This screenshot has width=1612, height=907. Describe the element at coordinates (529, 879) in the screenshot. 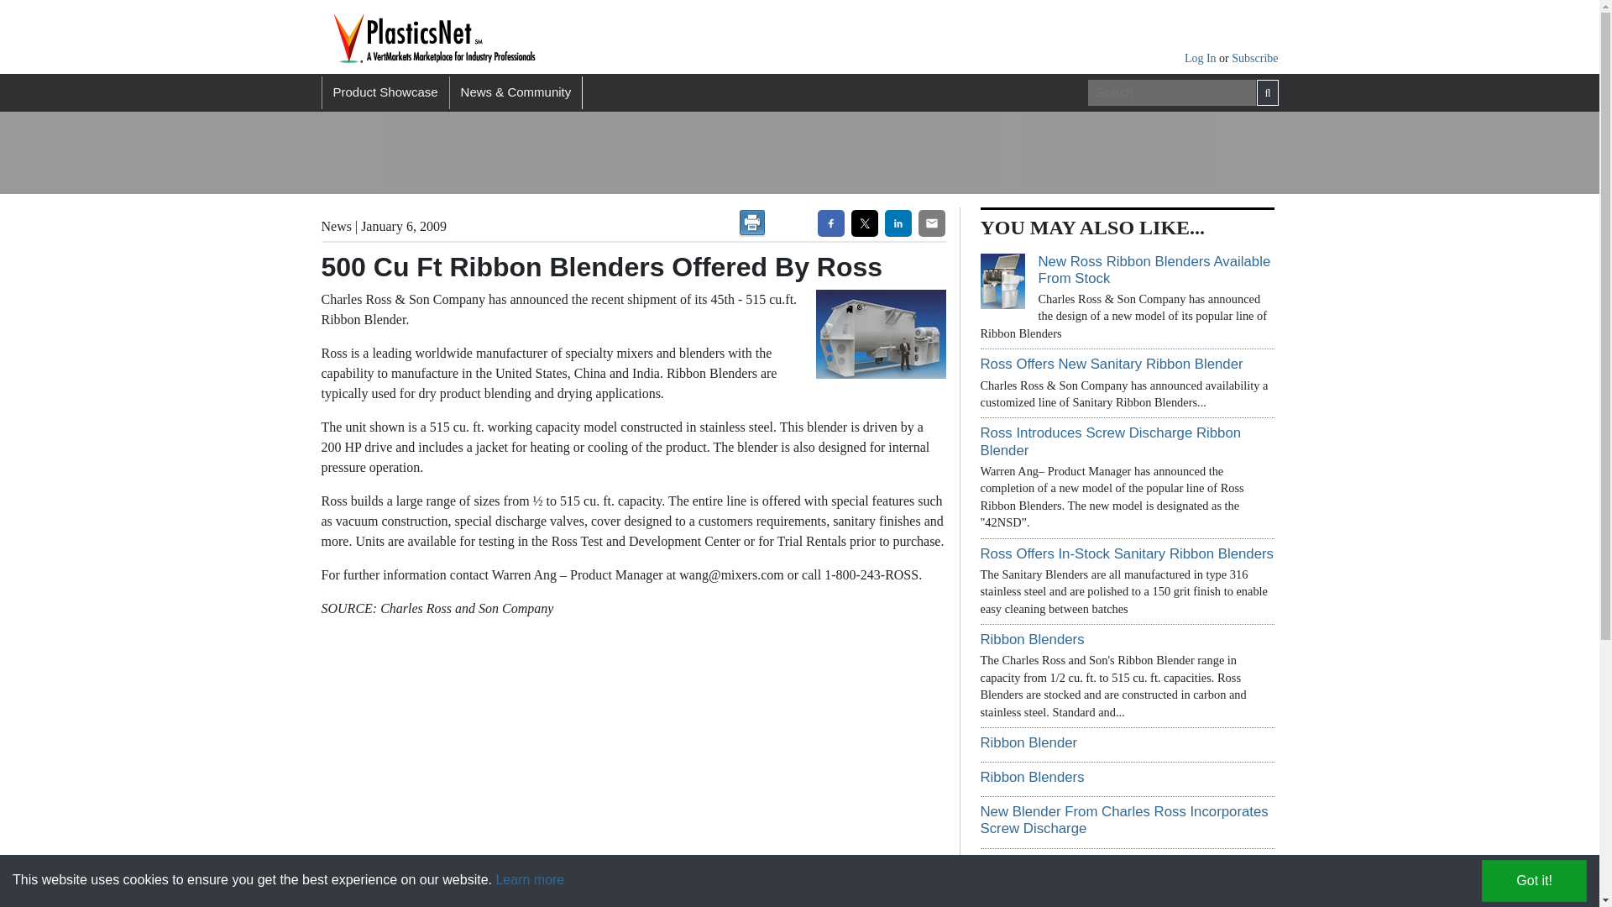

I see `Learn more` at that location.